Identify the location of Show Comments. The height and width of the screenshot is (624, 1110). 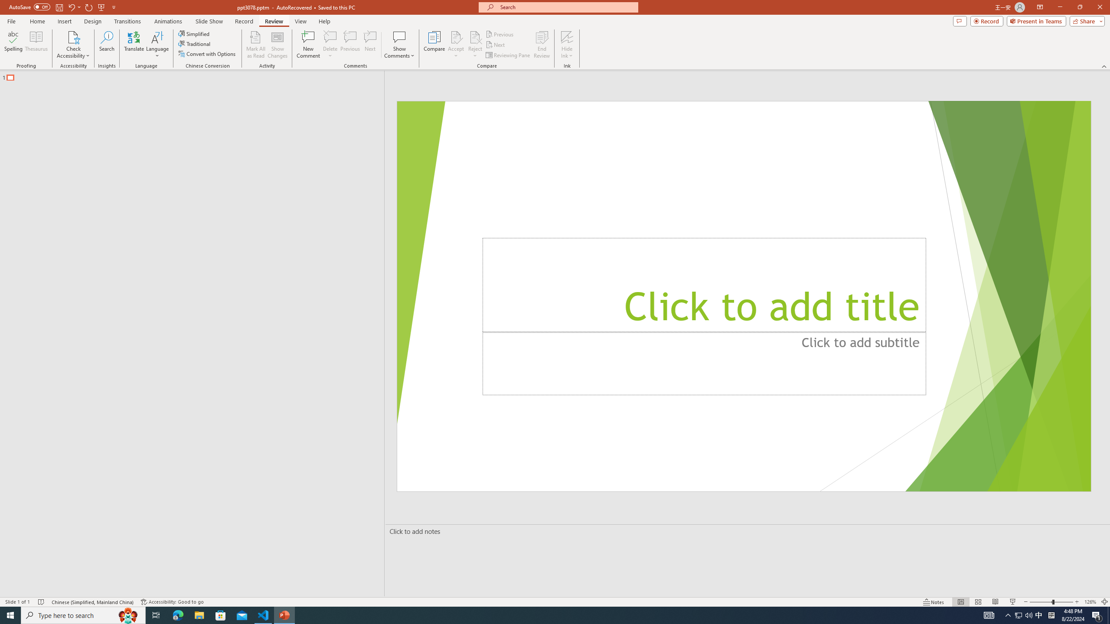
(400, 37).